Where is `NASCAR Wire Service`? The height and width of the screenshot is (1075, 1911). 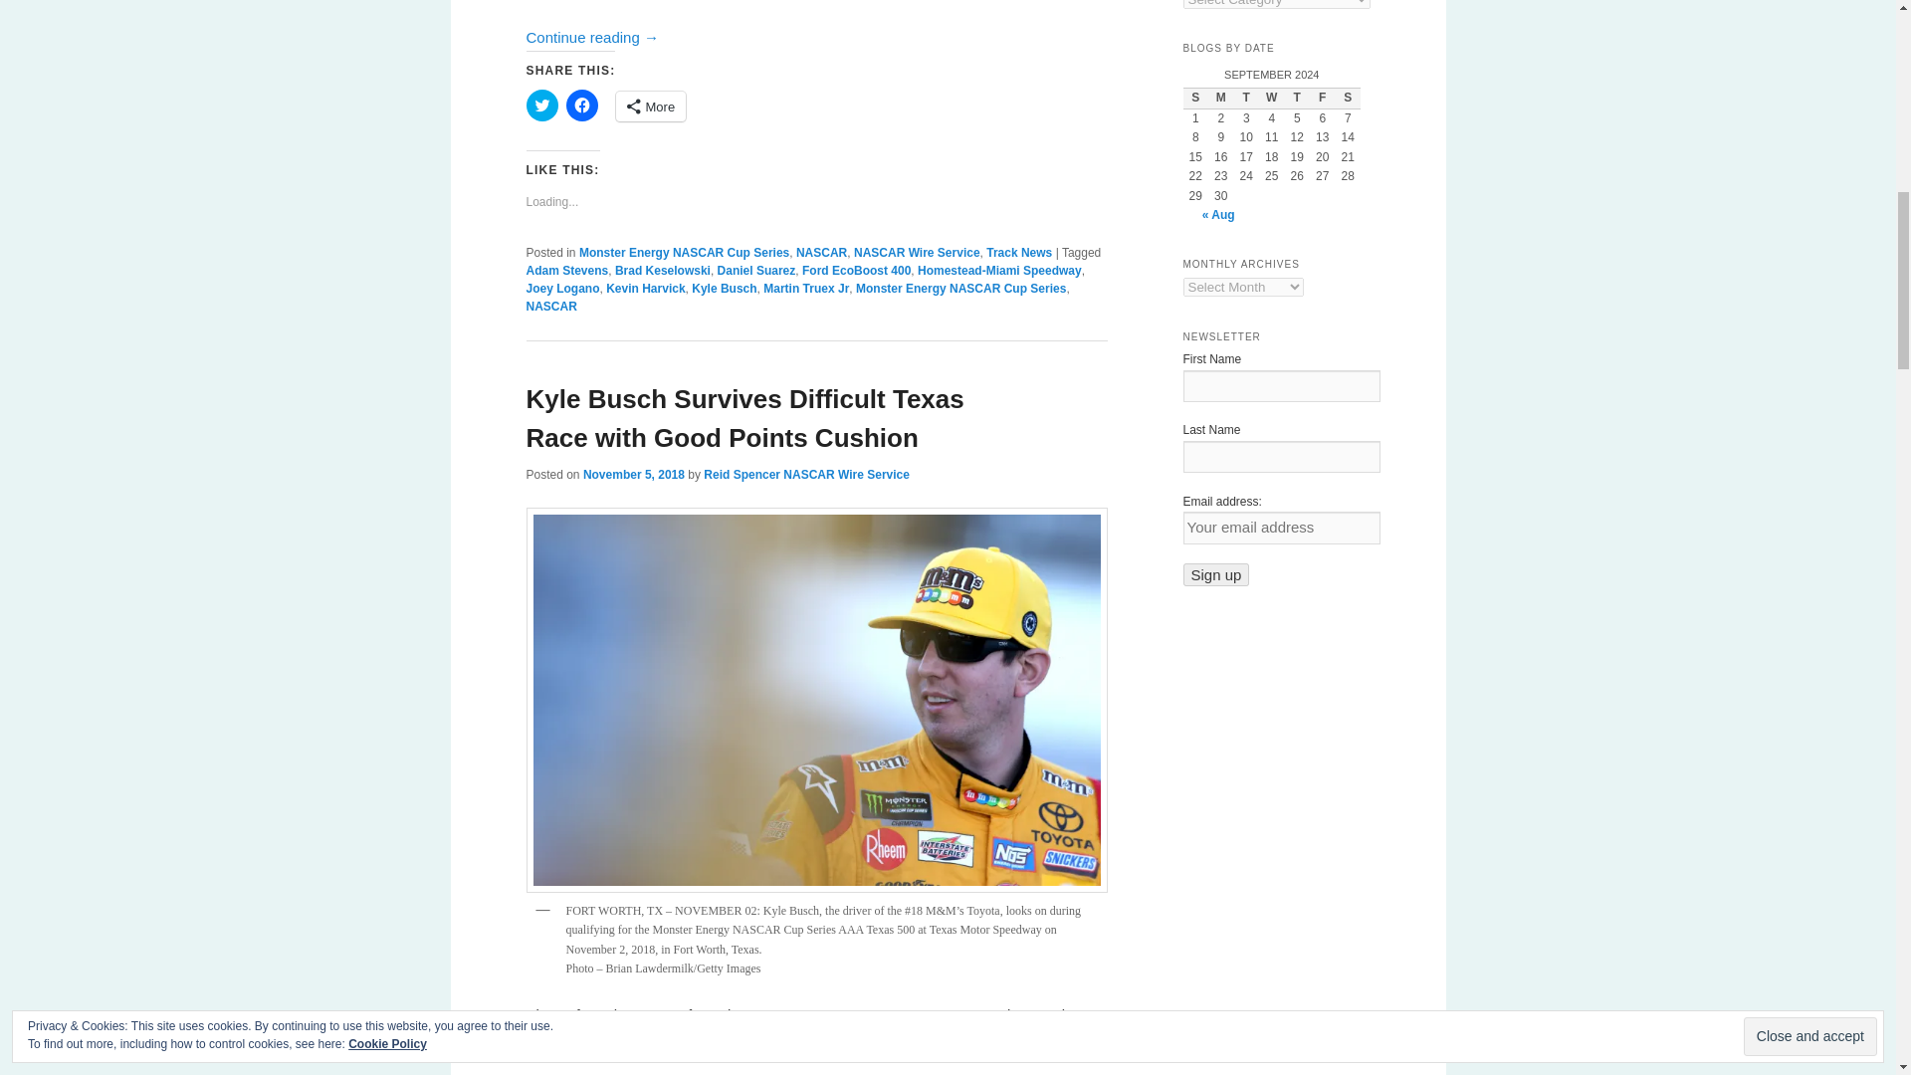
NASCAR Wire Service is located at coordinates (917, 253).